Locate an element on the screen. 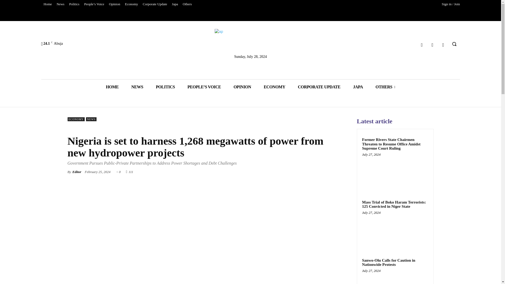  ap is located at coordinates (250, 40).